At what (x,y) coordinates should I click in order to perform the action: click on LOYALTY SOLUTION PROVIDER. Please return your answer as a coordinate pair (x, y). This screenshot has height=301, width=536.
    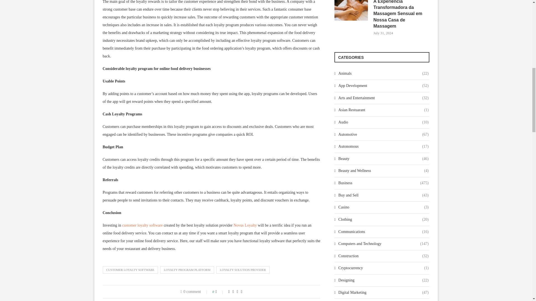
    Looking at the image, I should click on (243, 270).